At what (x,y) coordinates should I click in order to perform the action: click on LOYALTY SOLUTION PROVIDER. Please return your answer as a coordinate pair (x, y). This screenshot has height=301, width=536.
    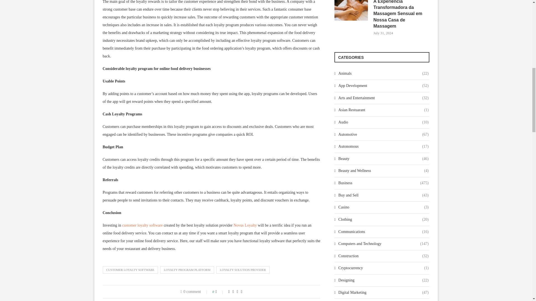
    Looking at the image, I should click on (243, 270).